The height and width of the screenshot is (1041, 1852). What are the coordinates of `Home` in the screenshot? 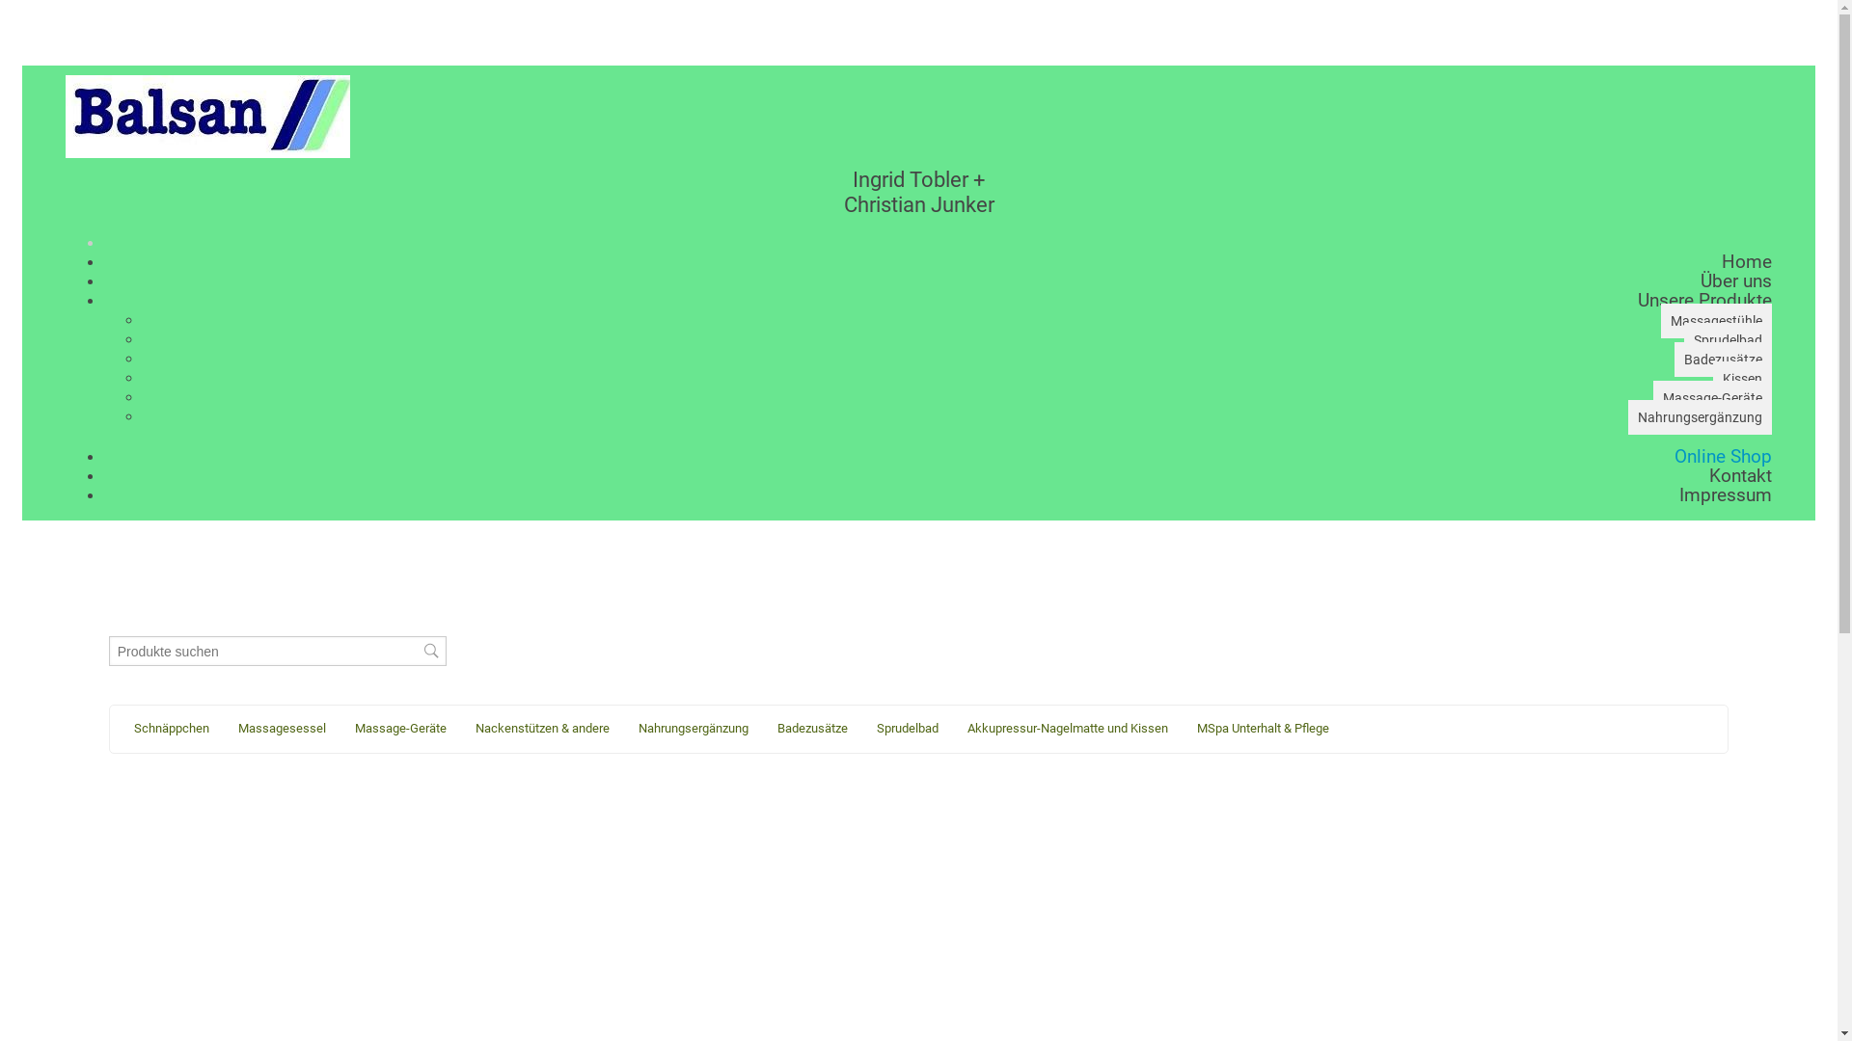 It's located at (1747, 262).